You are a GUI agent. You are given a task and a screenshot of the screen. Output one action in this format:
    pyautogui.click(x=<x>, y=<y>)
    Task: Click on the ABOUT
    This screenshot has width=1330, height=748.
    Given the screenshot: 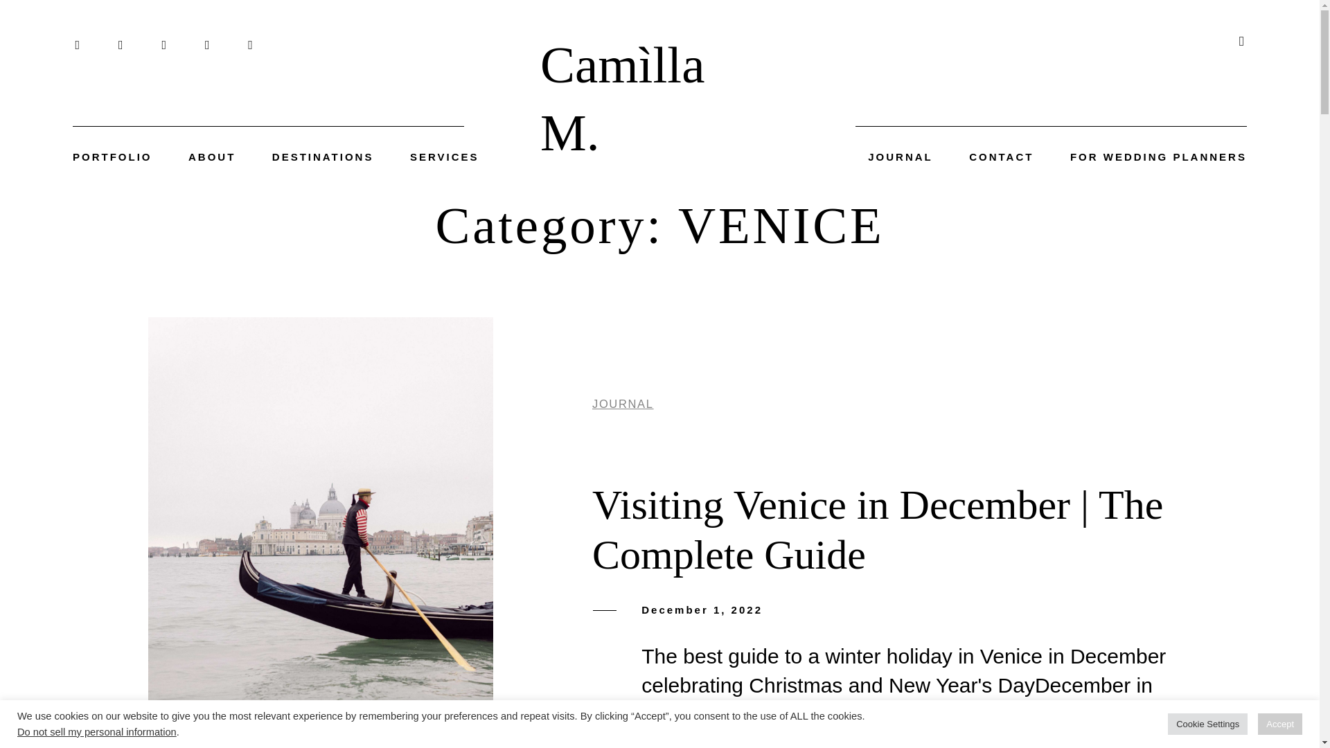 What is the action you would take?
    pyautogui.click(x=212, y=157)
    